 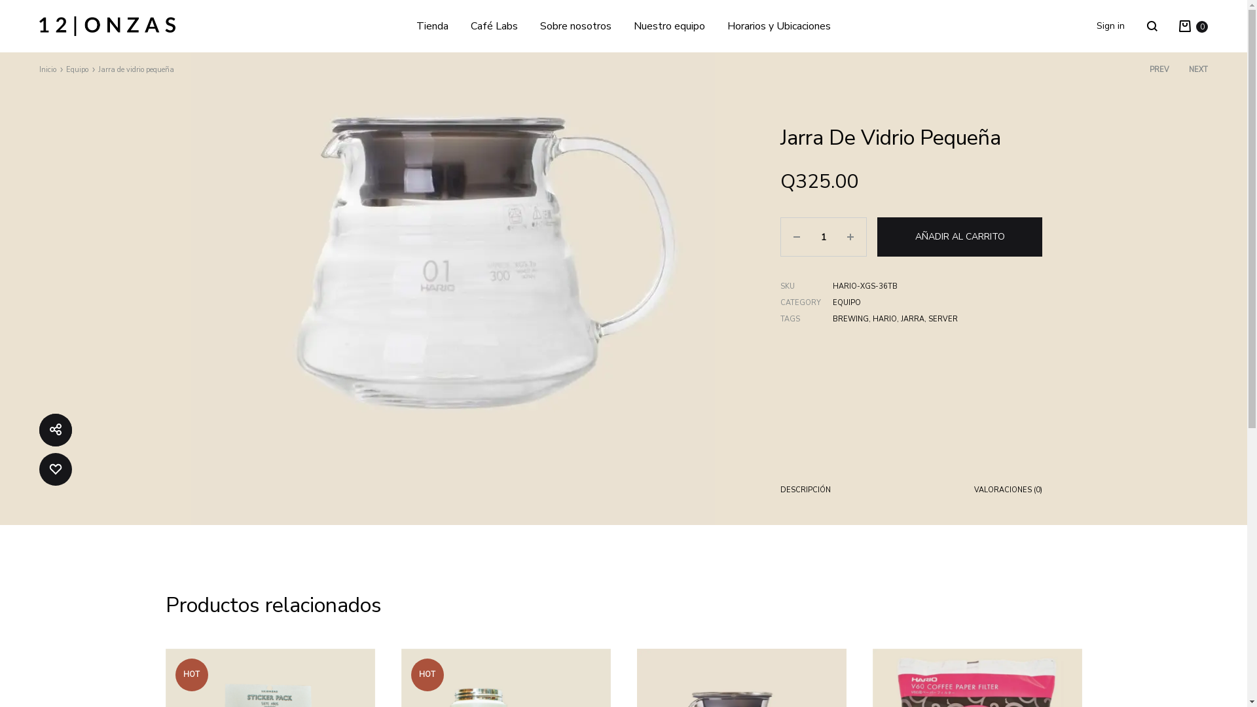 What do you see at coordinates (1193, 26) in the screenshot?
I see `Cart
0` at bounding box center [1193, 26].